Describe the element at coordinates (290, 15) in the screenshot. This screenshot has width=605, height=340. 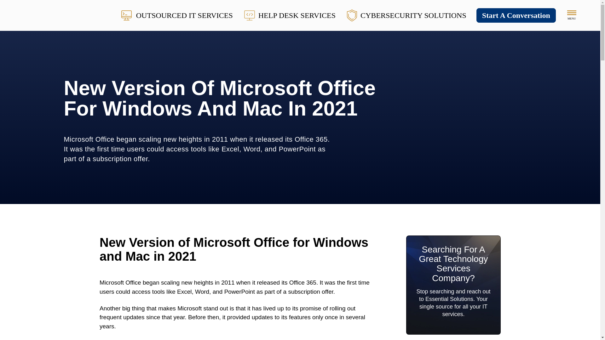
I see `HELP DESK SERVICES` at that location.